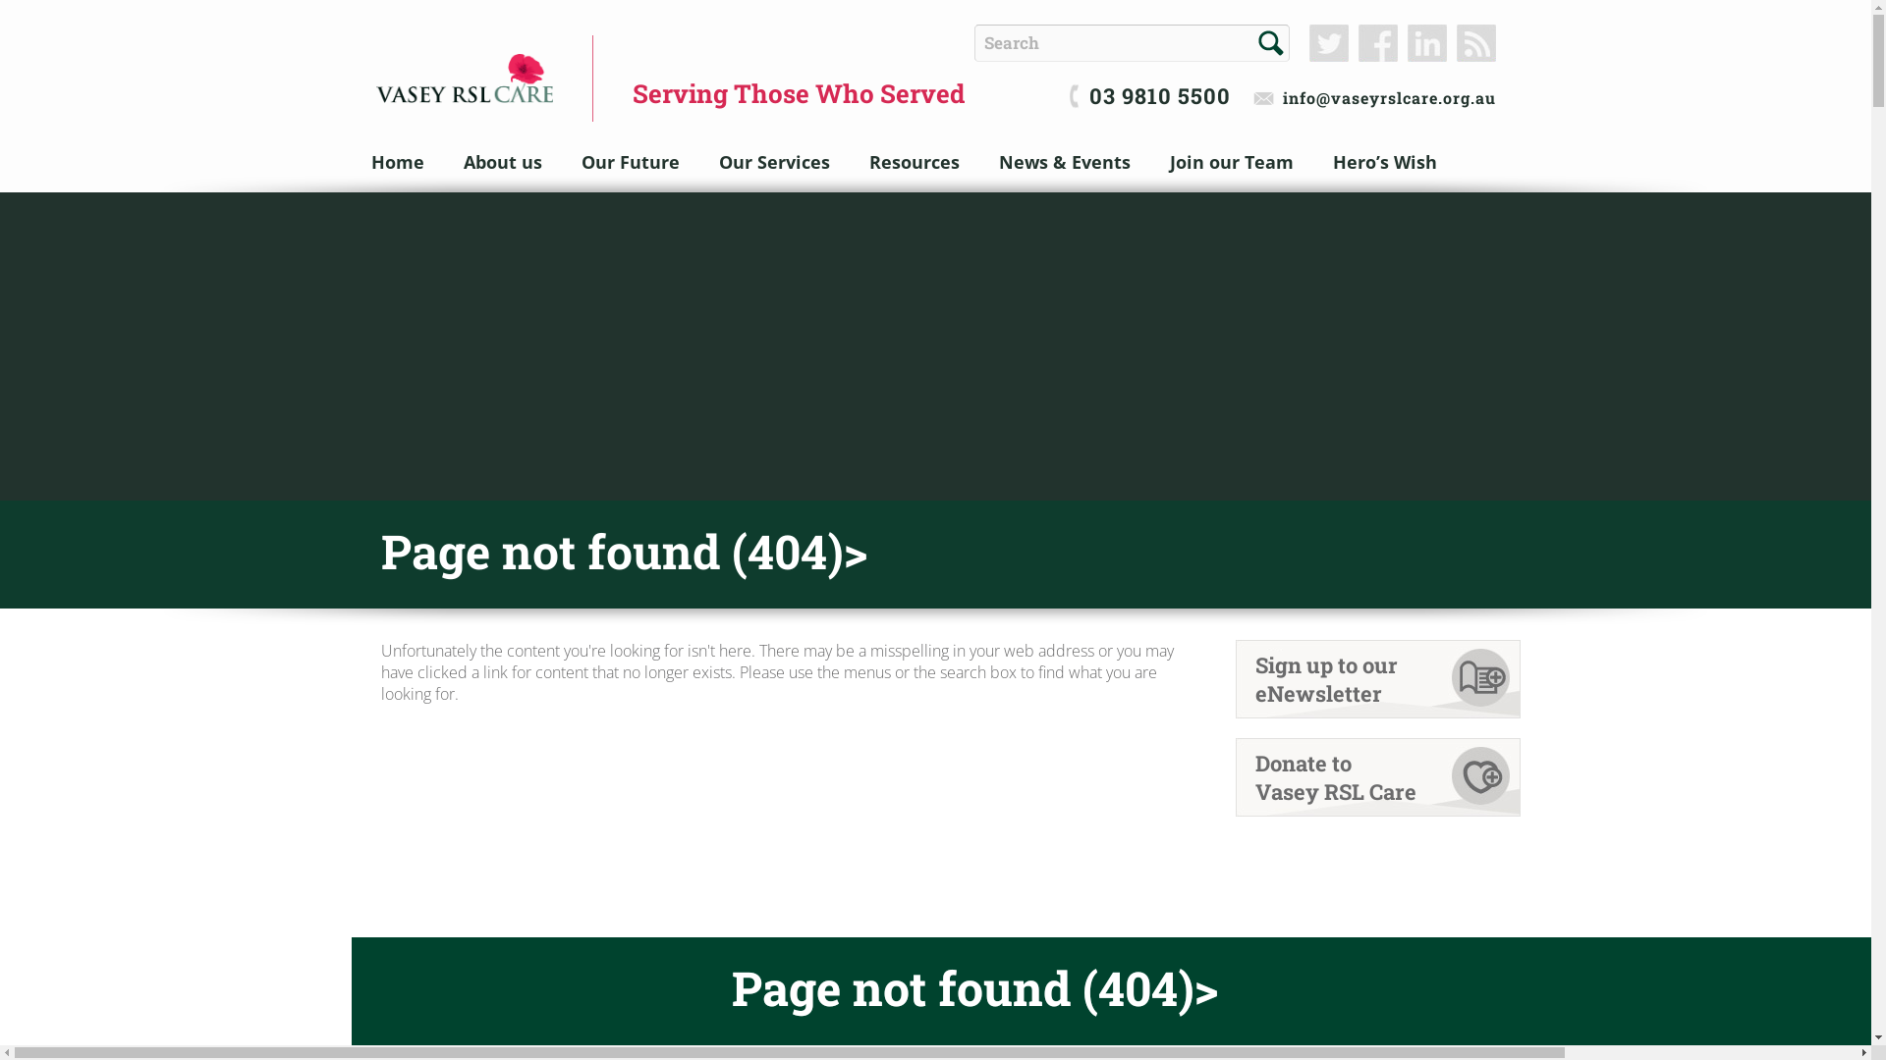 Image resolution: width=1886 pixels, height=1060 pixels. What do you see at coordinates (1328, 43) in the screenshot?
I see `Twitter` at bounding box center [1328, 43].